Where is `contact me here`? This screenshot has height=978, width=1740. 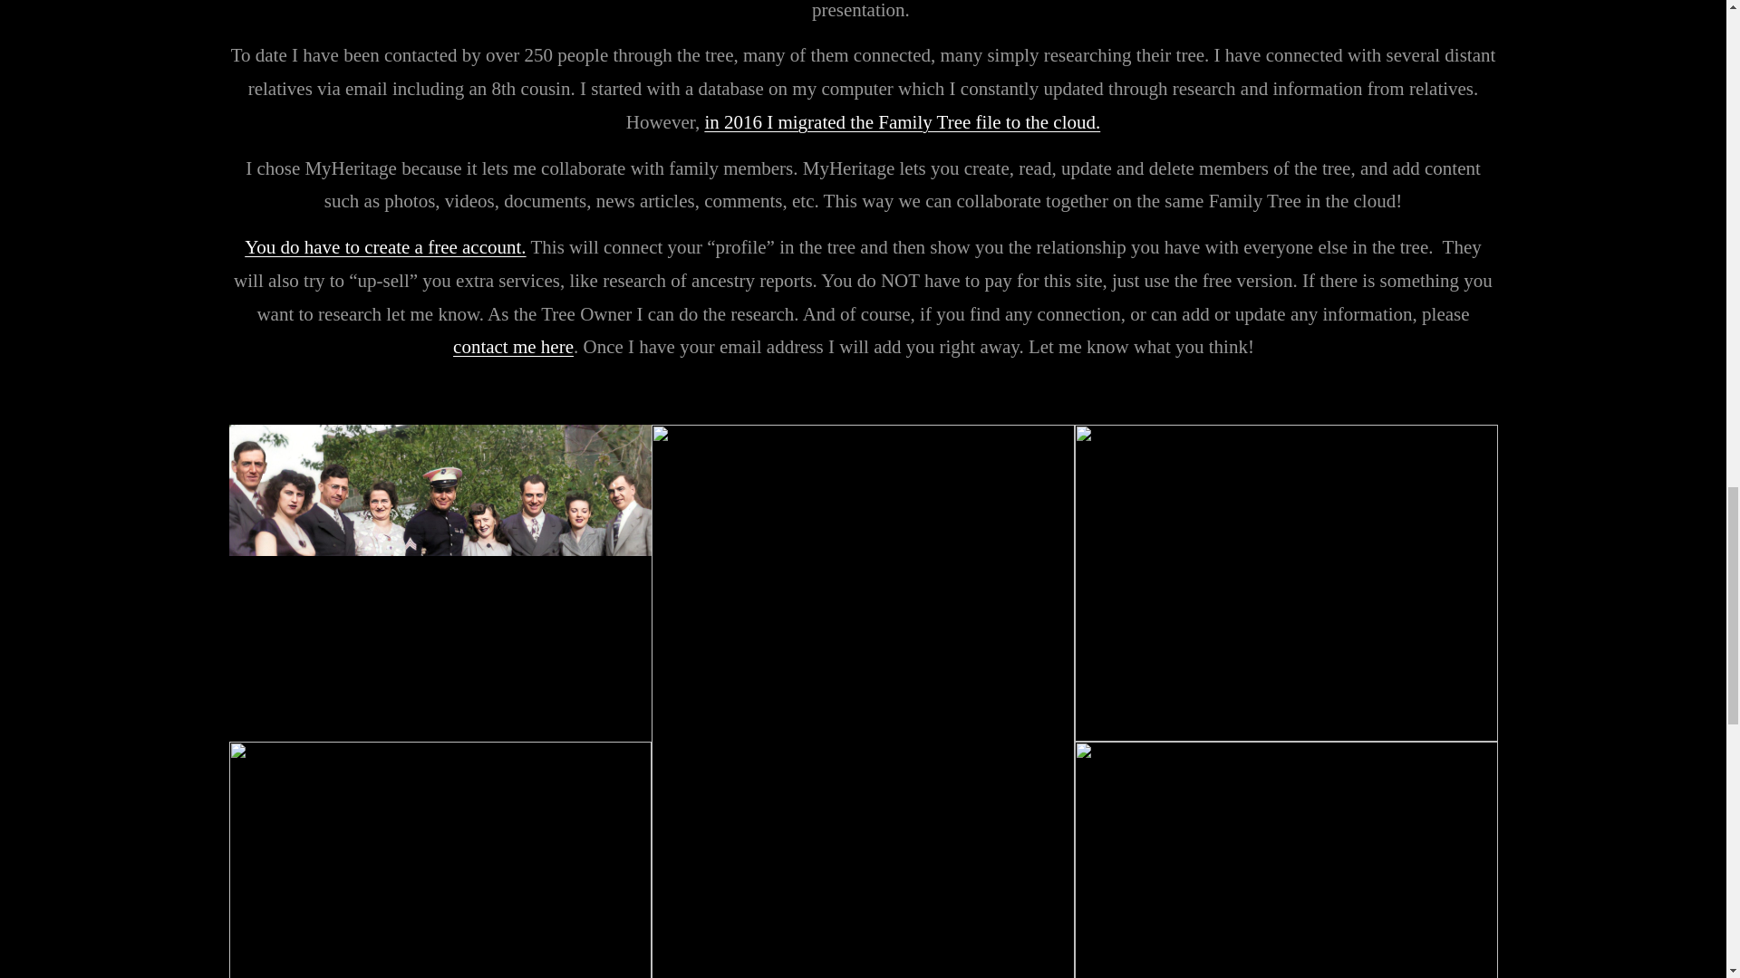 contact me here is located at coordinates (513, 347).